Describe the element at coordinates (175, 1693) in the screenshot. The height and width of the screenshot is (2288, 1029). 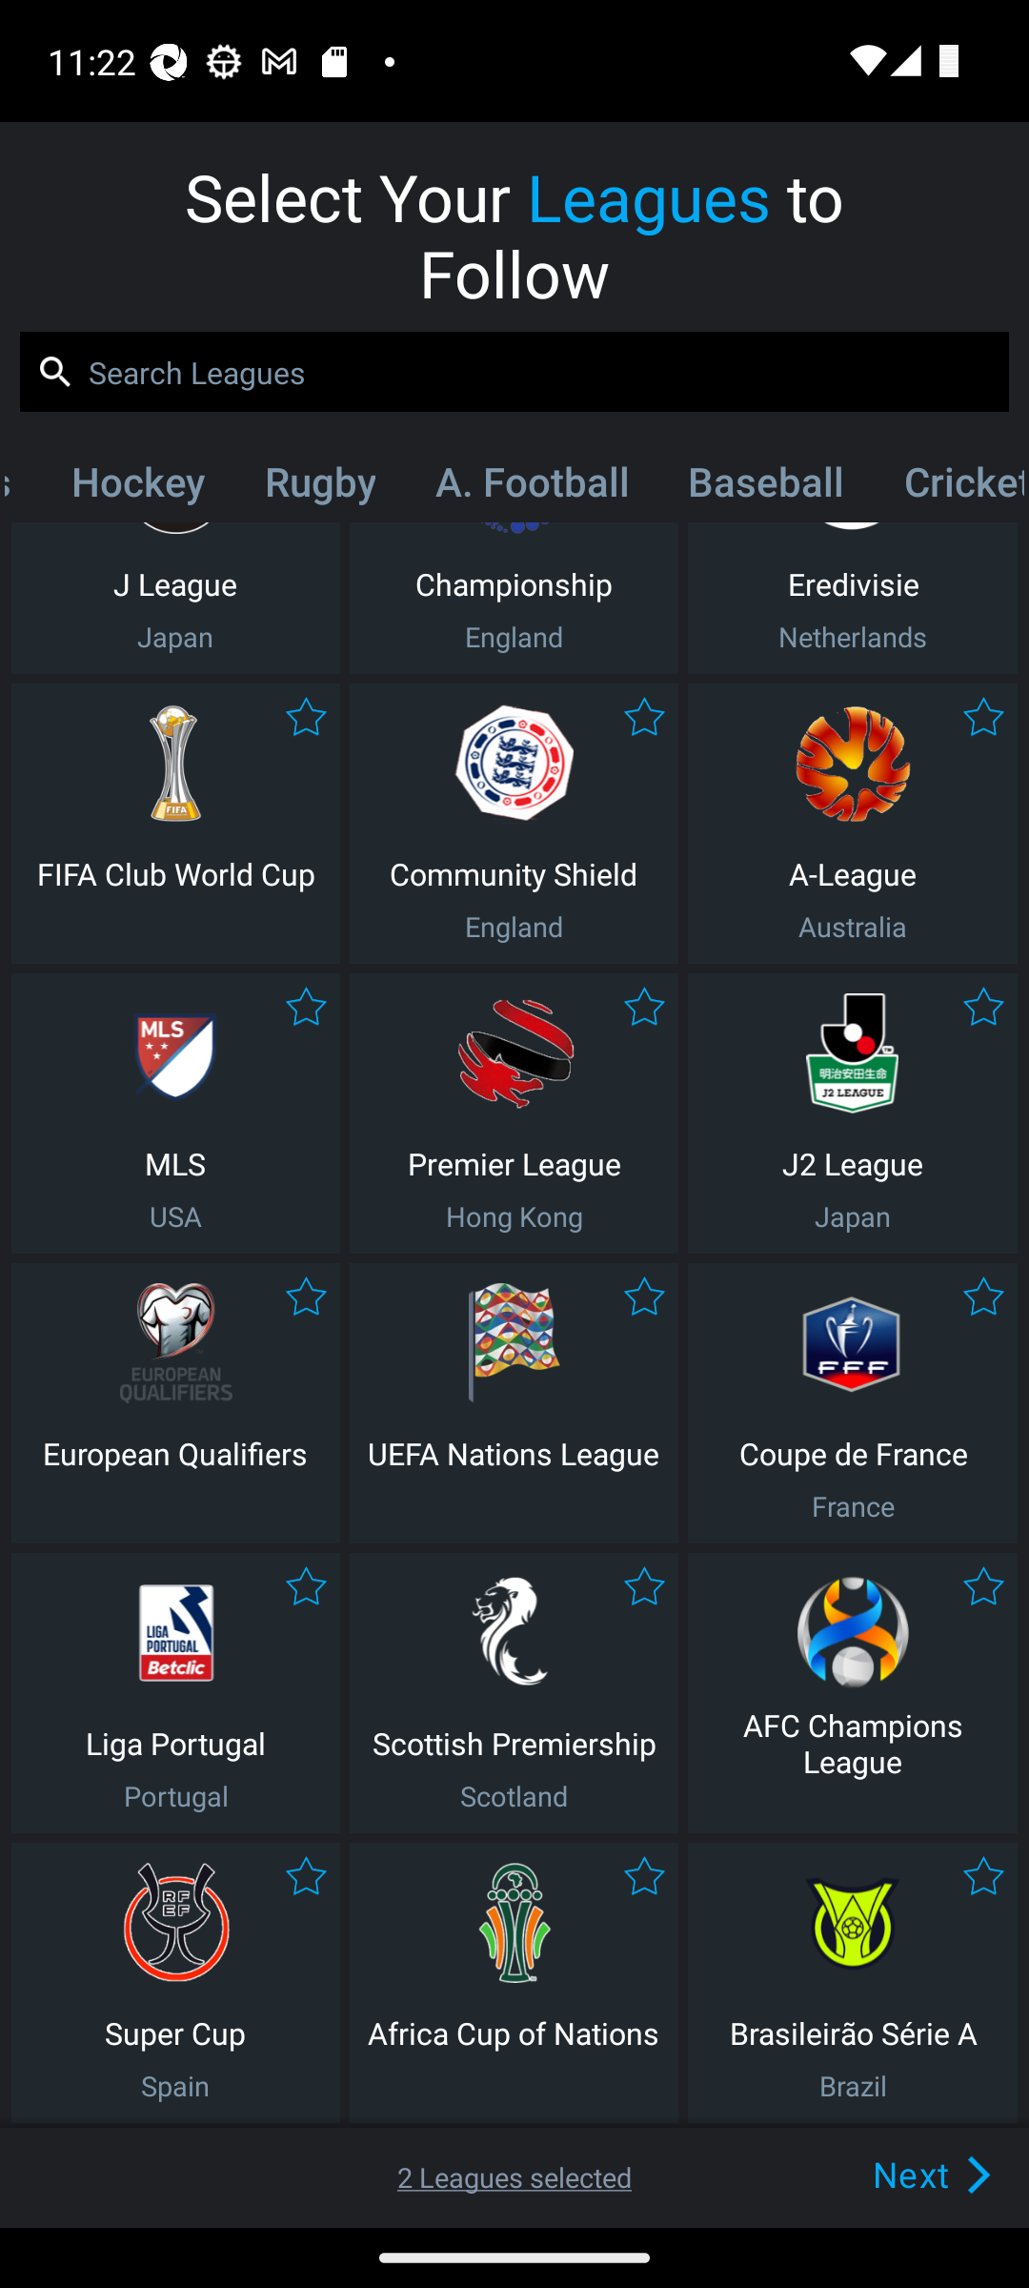
I see `Liga Portugal Portugal` at that location.